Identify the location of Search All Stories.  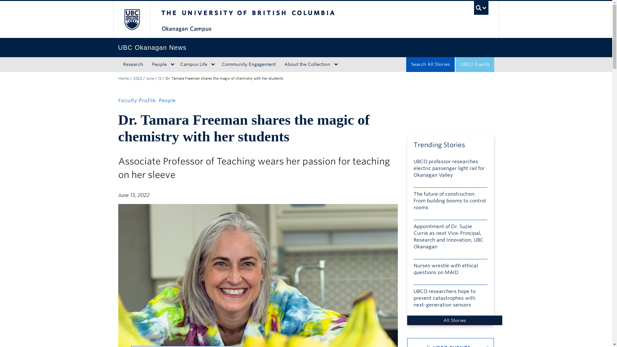
(430, 64).